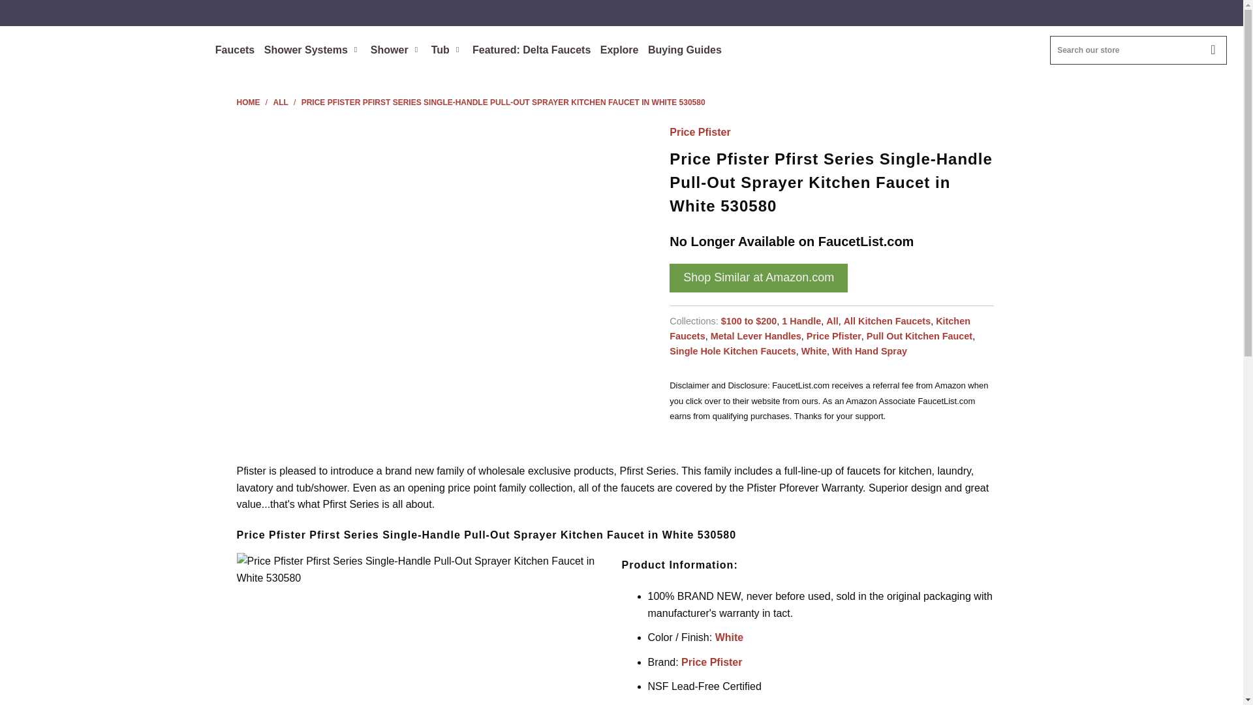 The image size is (1253, 705). Describe the element at coordinates (248, 102) in the screenshot. I see `FaucetList.com` at that location.